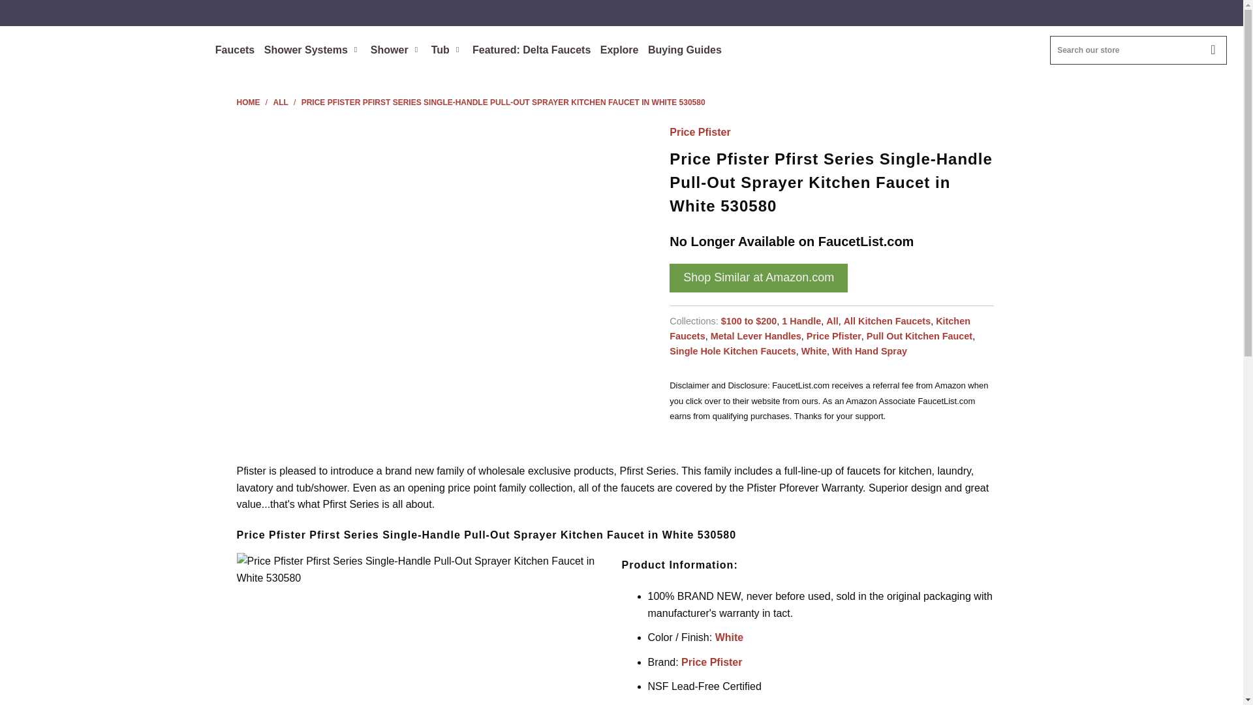 The image size is (1253, 705). Describe the element at coordinates (248, 102) in the screenshot. I see `FaucetList.com` at that location.